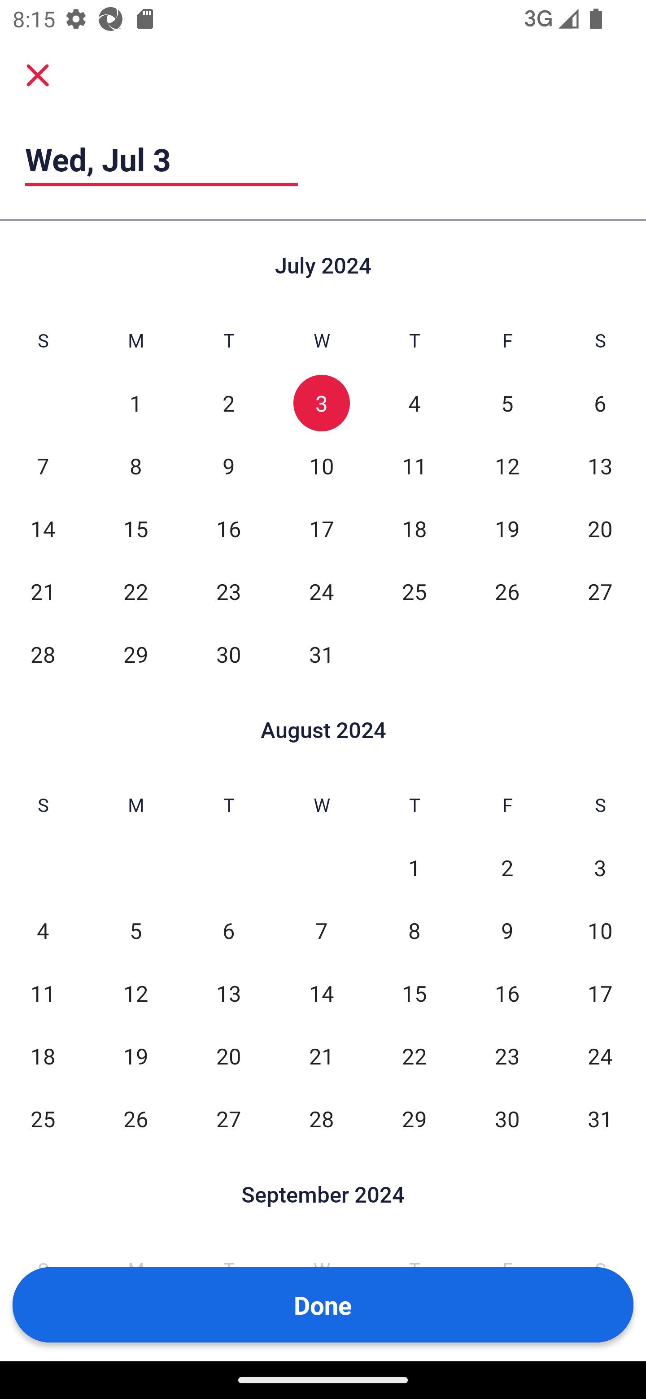  I want to click on 9 Fri, Aug 9, Not Selected, so click(507, 931).